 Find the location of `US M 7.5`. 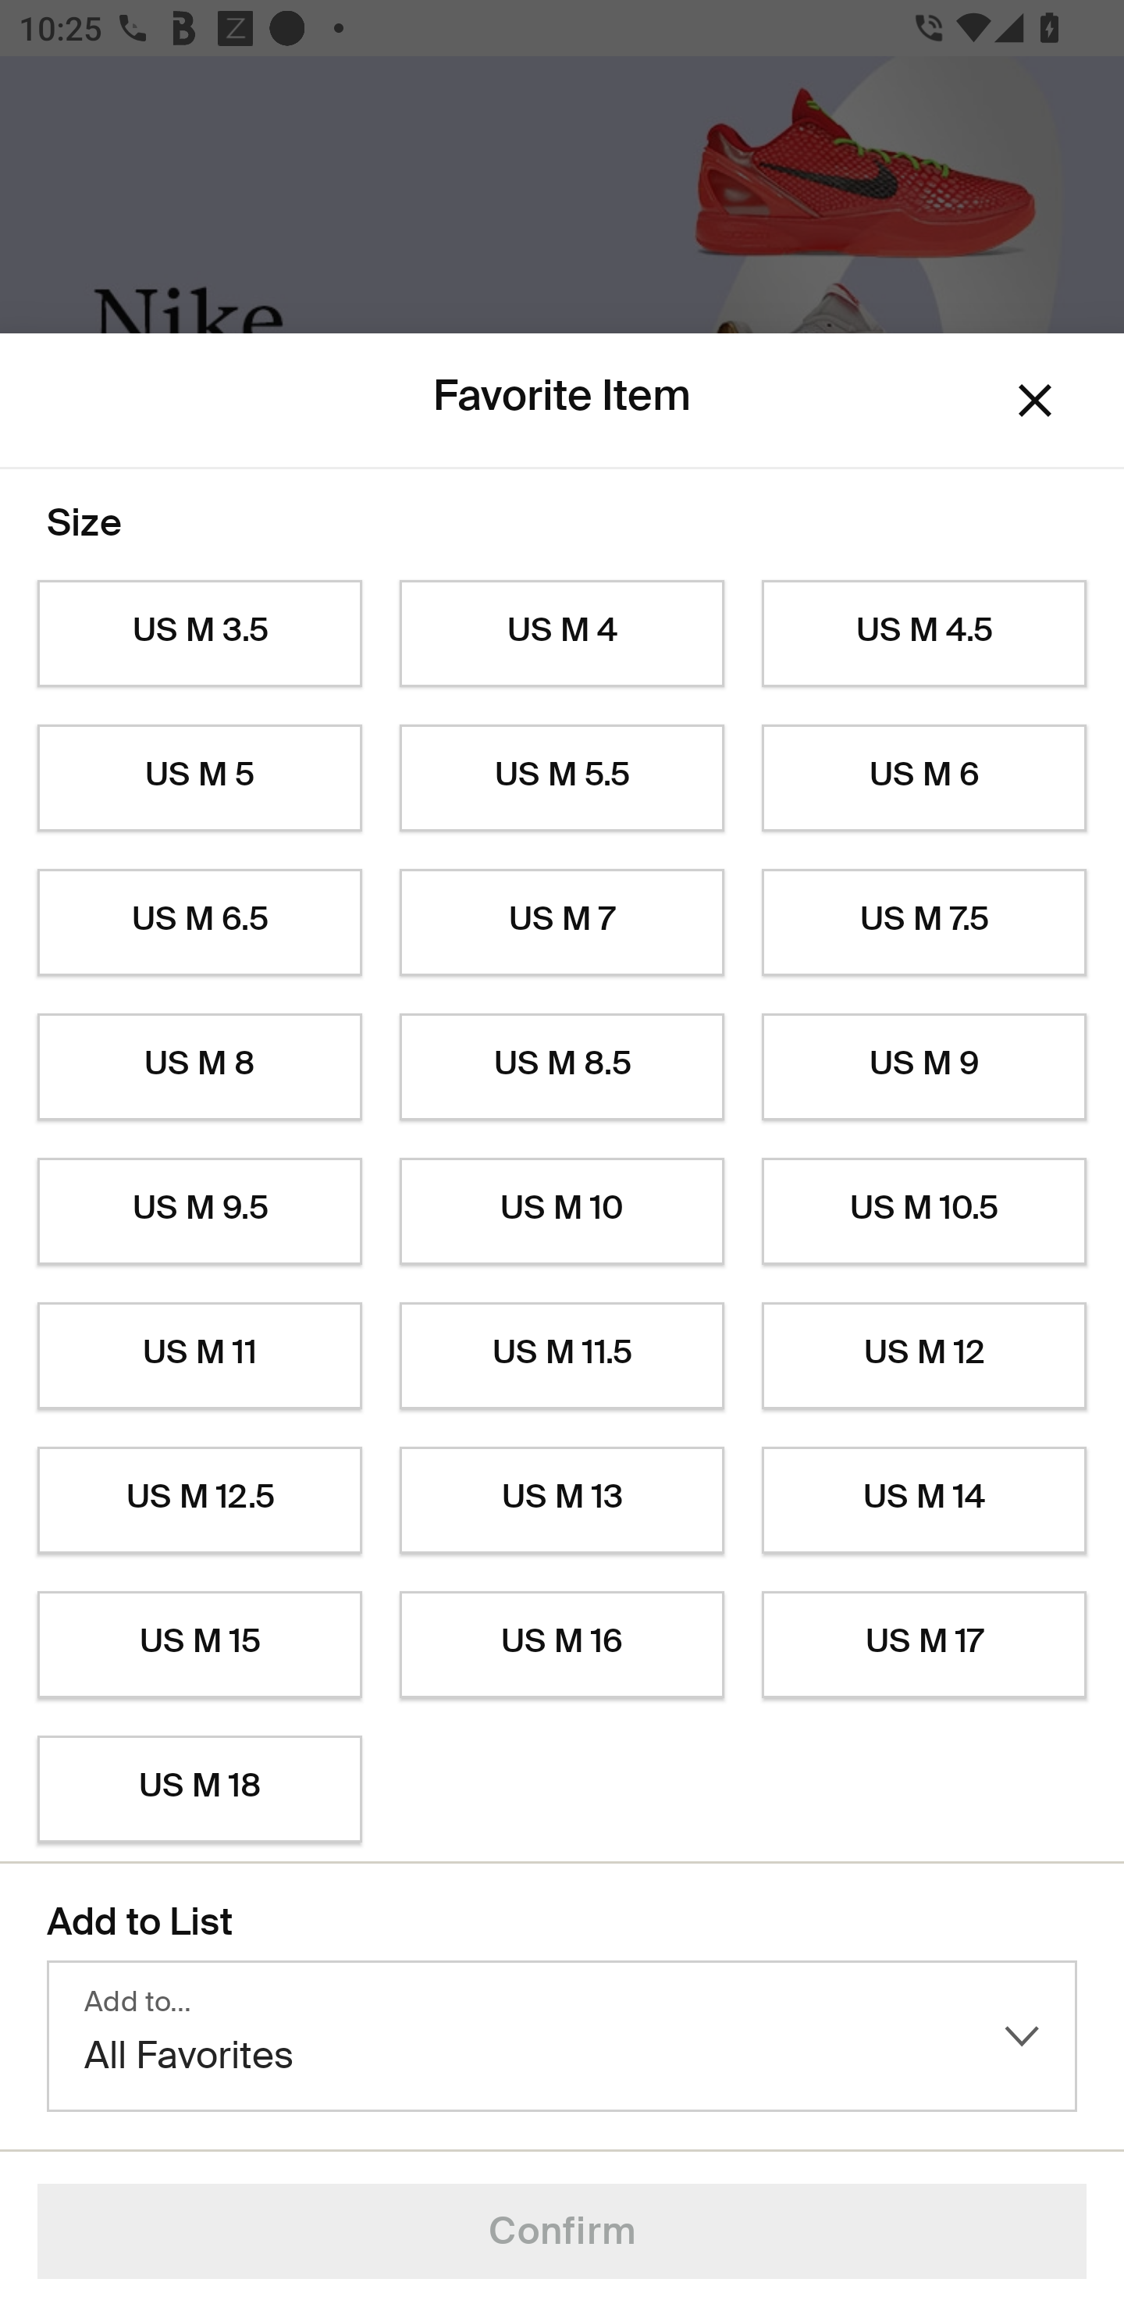

US M 7.5 is located at coordinates (924, 923).